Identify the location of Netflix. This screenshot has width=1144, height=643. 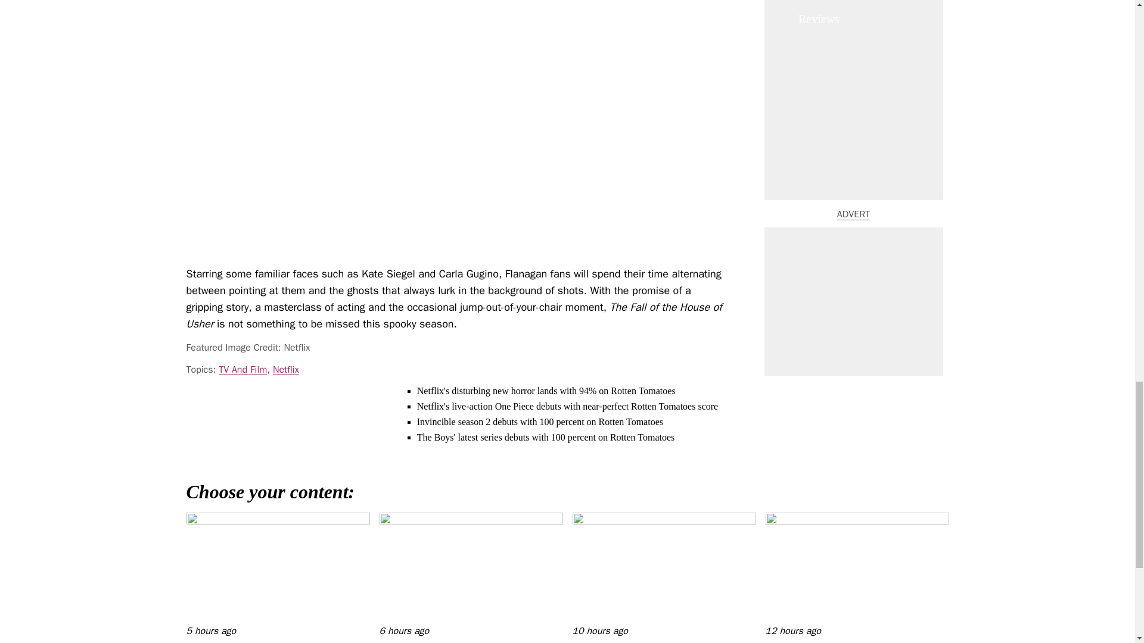
(286, 369).